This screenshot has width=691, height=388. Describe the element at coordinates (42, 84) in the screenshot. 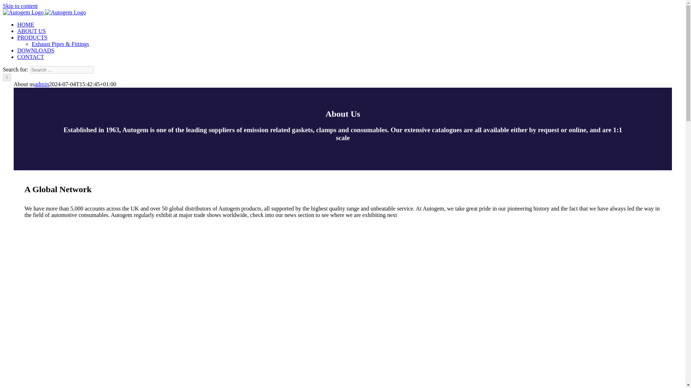

I see `admin` at that location.